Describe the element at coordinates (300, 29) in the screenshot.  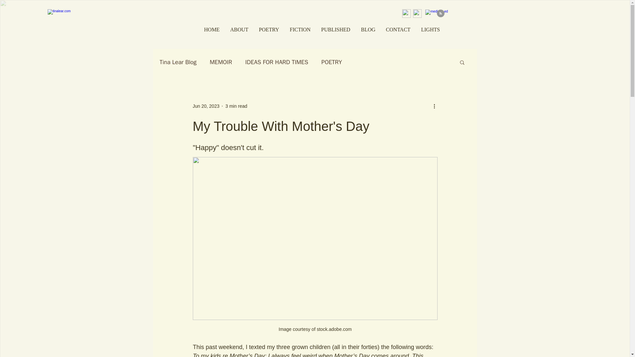
I see `FICTION` at that location.